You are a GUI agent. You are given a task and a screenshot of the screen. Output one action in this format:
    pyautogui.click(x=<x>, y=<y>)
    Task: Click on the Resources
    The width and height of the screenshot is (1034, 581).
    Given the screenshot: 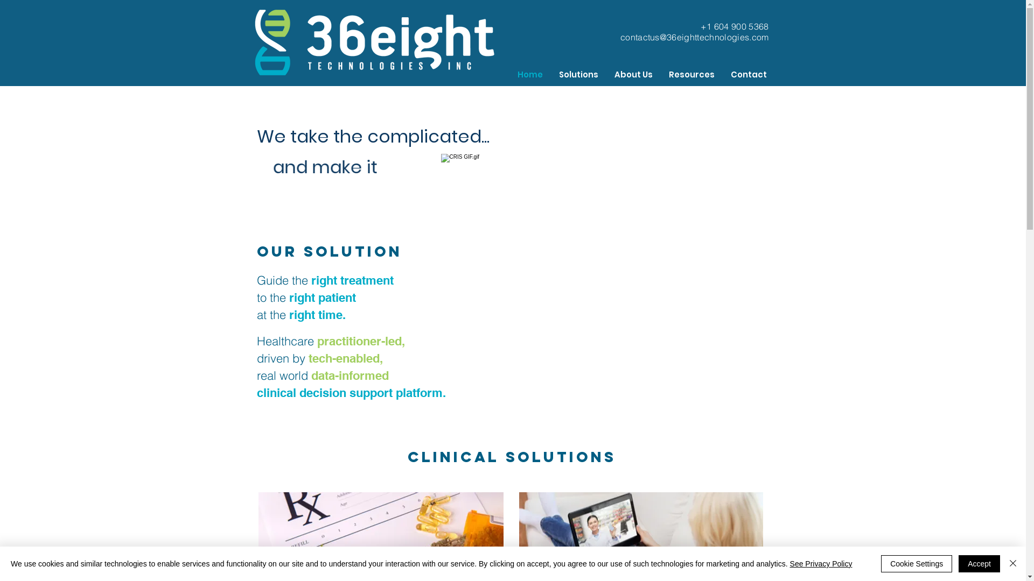 What is the action you would take?
    pyautogui.click(x=691, y=74)
    